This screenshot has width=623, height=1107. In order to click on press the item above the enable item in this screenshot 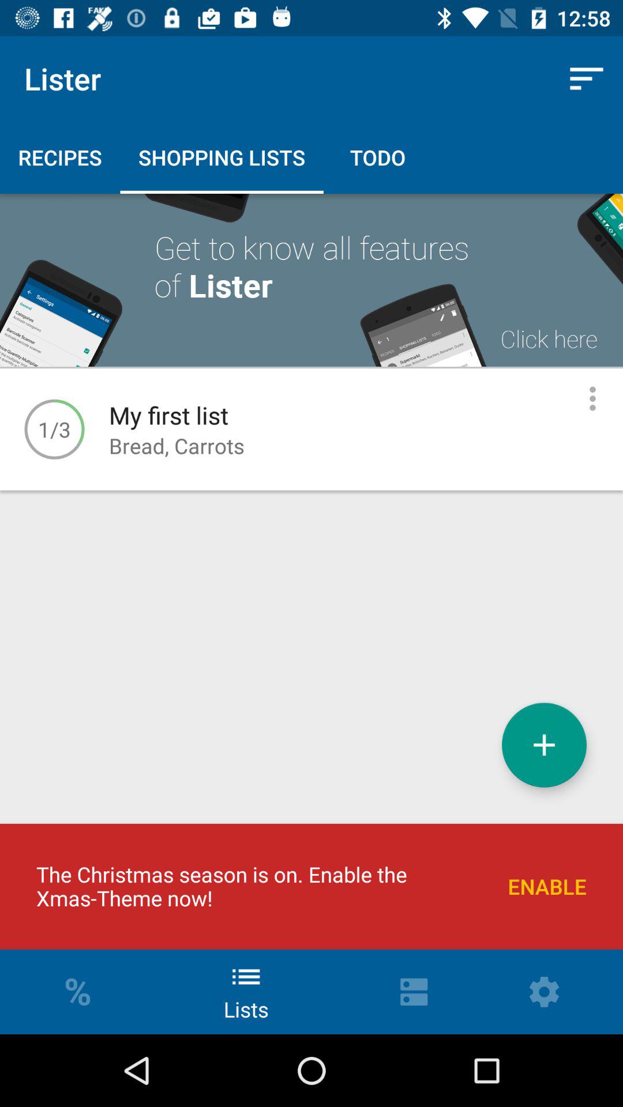, I will do `click(544, 745)`.